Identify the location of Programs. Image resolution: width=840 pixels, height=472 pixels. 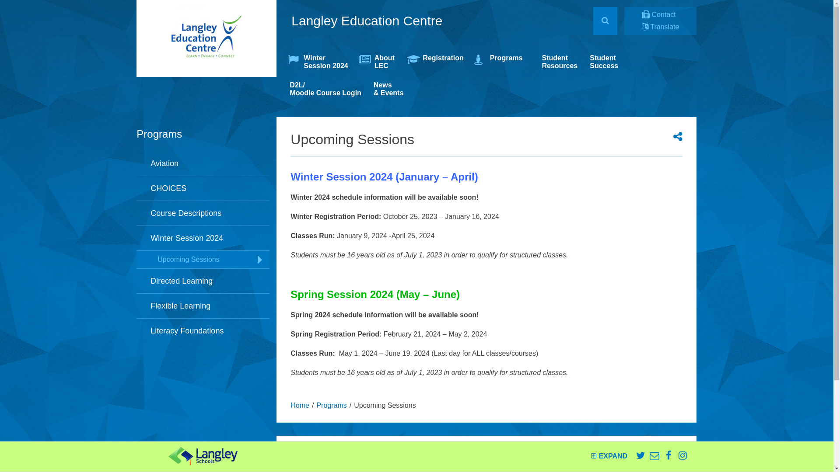
(332, 406).